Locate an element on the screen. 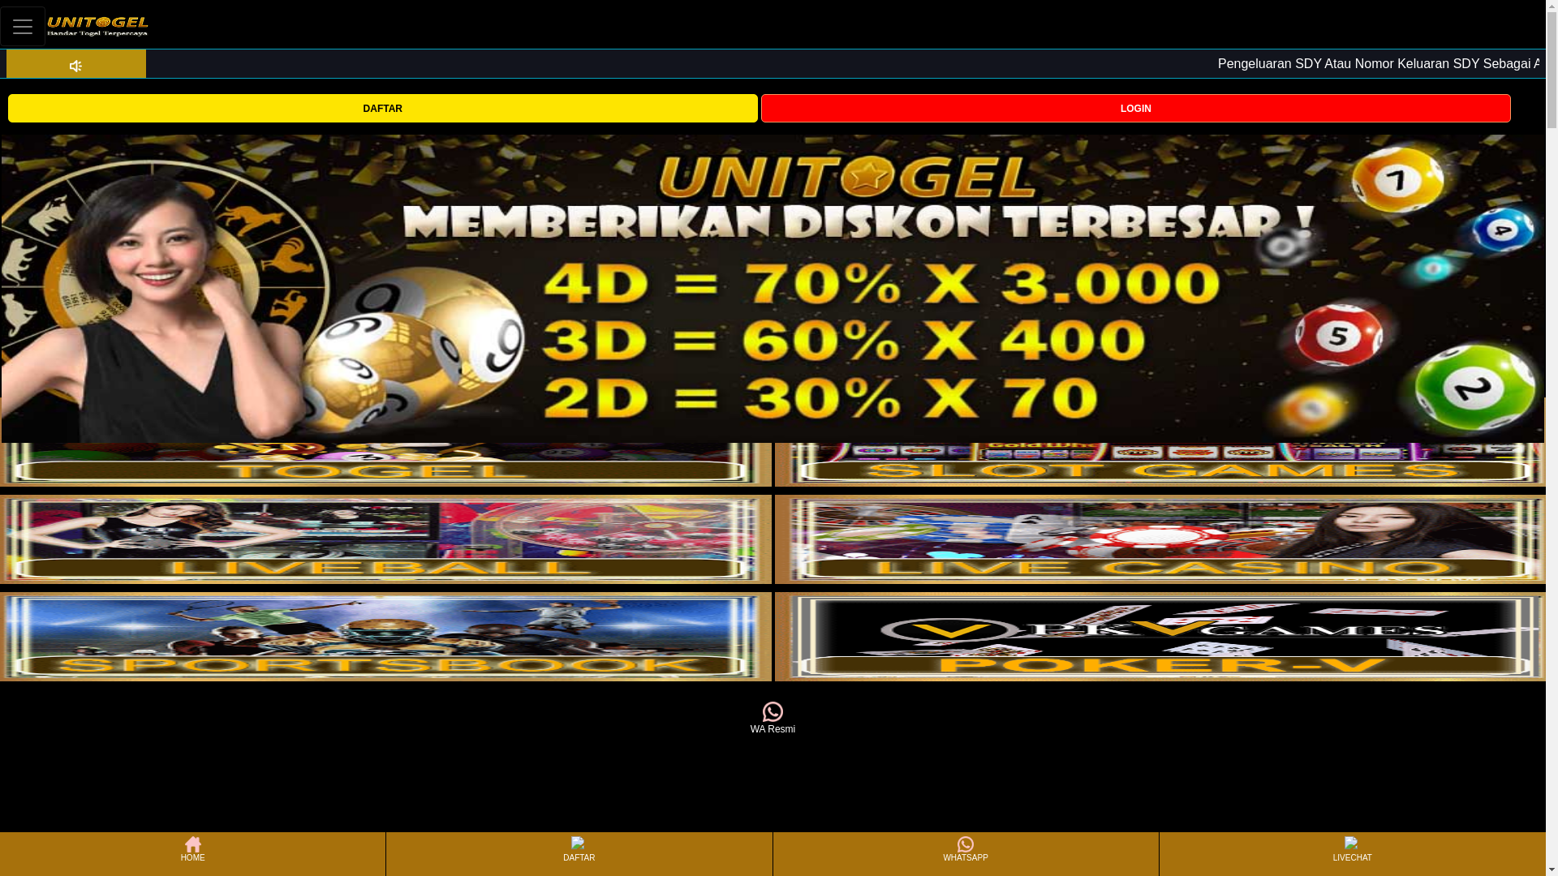 The width and height of the screenshot is (1558, 876). LOGIN is located at coordinates (1136, 107).